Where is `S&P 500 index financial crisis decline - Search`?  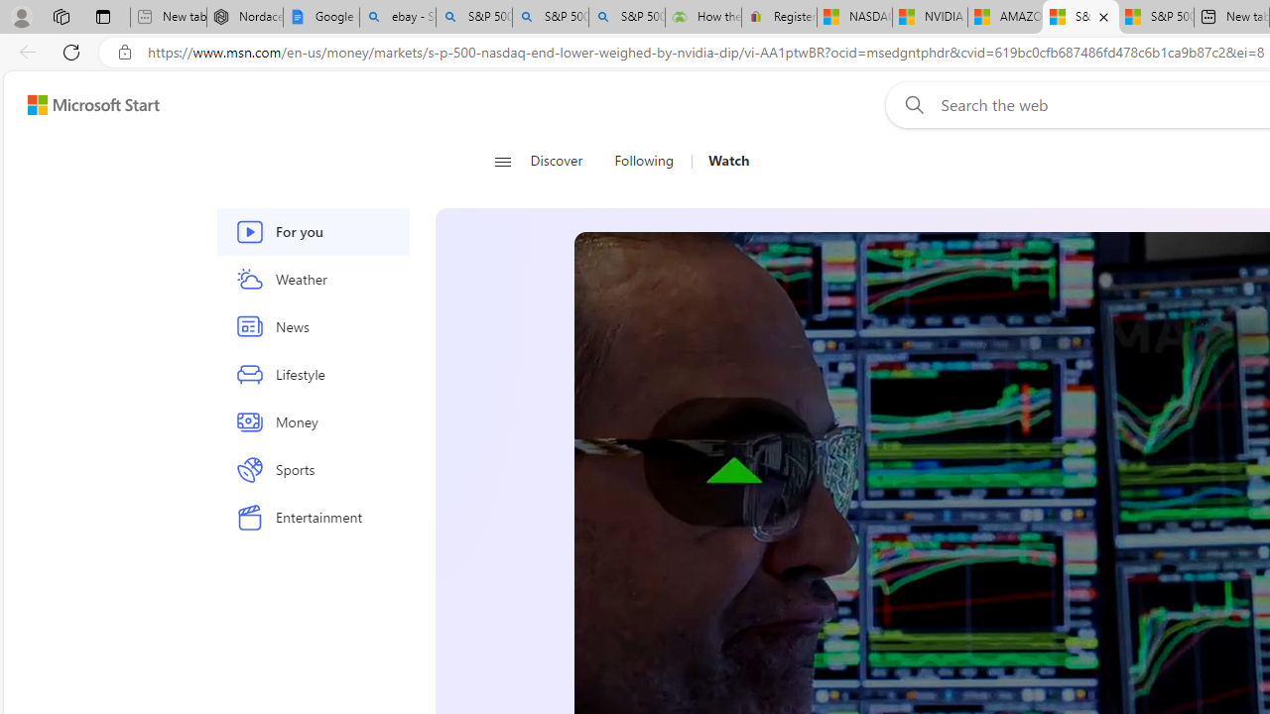 S&P 500 index financial crisis decline - Search is located at coordinates (626, 18).